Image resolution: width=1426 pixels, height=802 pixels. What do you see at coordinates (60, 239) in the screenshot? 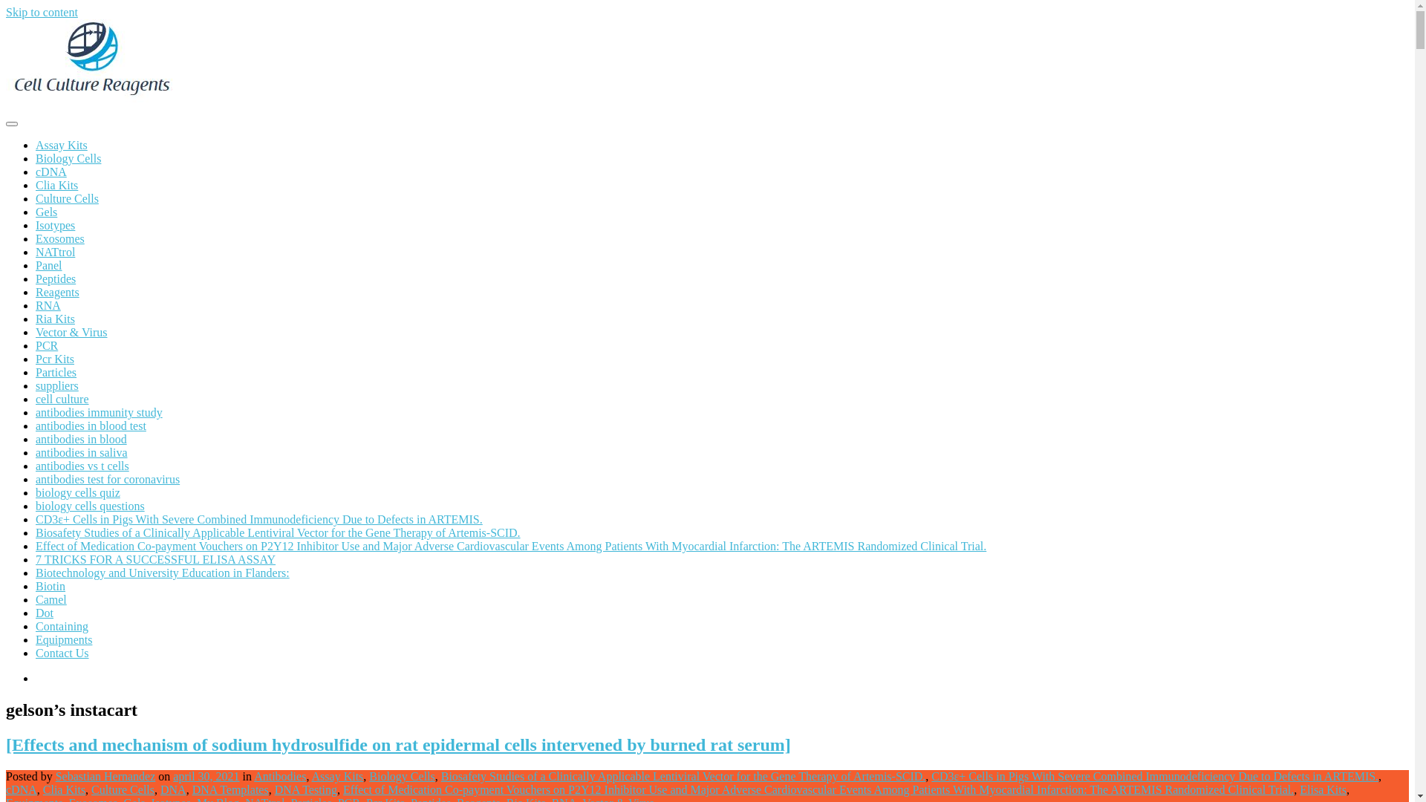
I see `Exosomes` at bounding box center [60, 239].